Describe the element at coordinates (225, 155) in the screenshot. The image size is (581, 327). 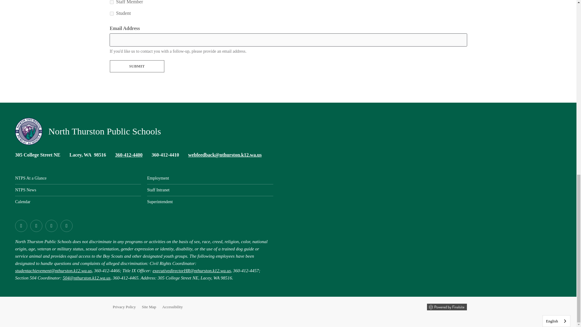
I see `Email` at that location.